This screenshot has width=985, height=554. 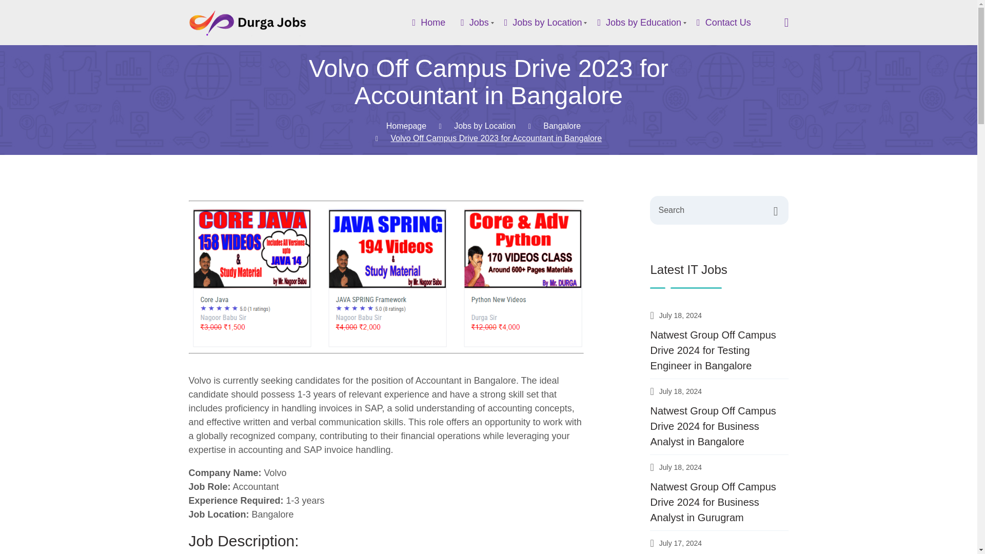 I want to click on Jobs, so click(x=639, y=22).